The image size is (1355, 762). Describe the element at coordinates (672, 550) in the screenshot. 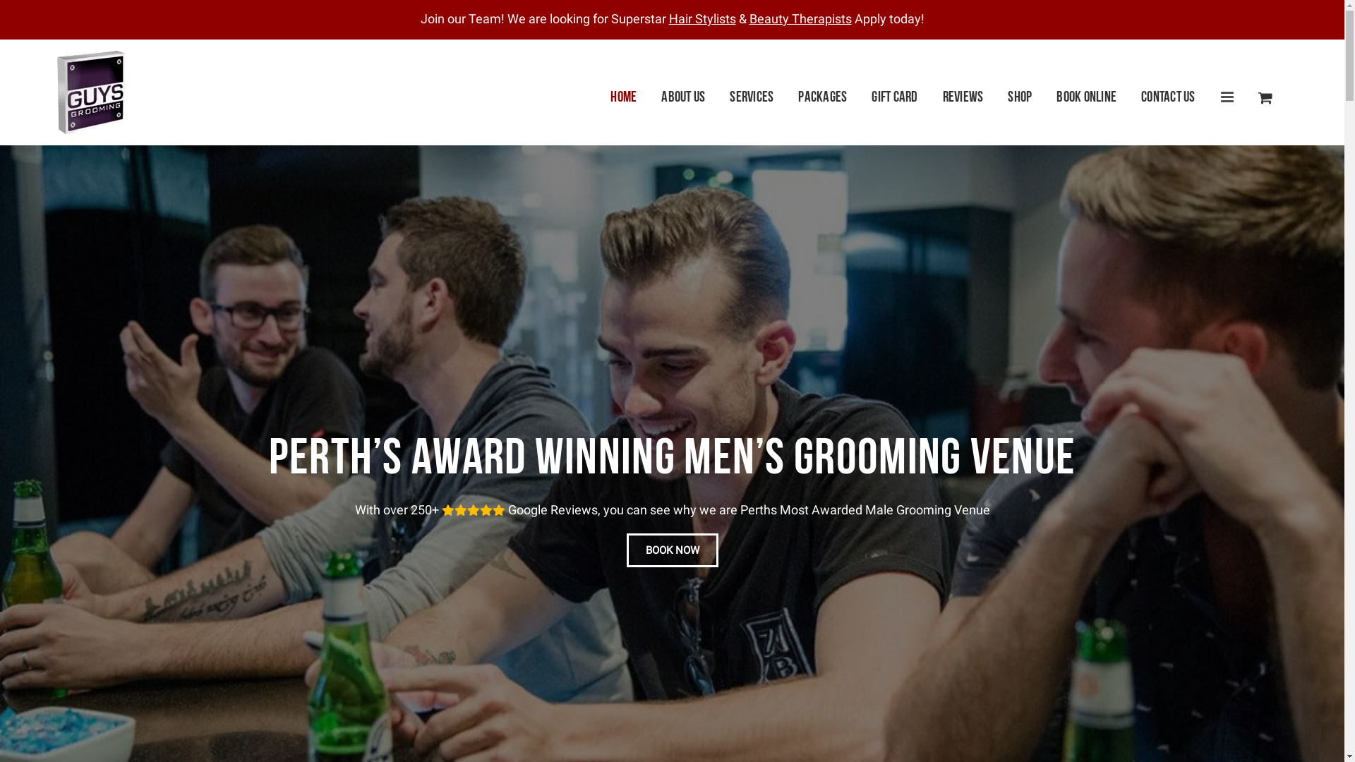

I see `BOOK NOW` at that location.